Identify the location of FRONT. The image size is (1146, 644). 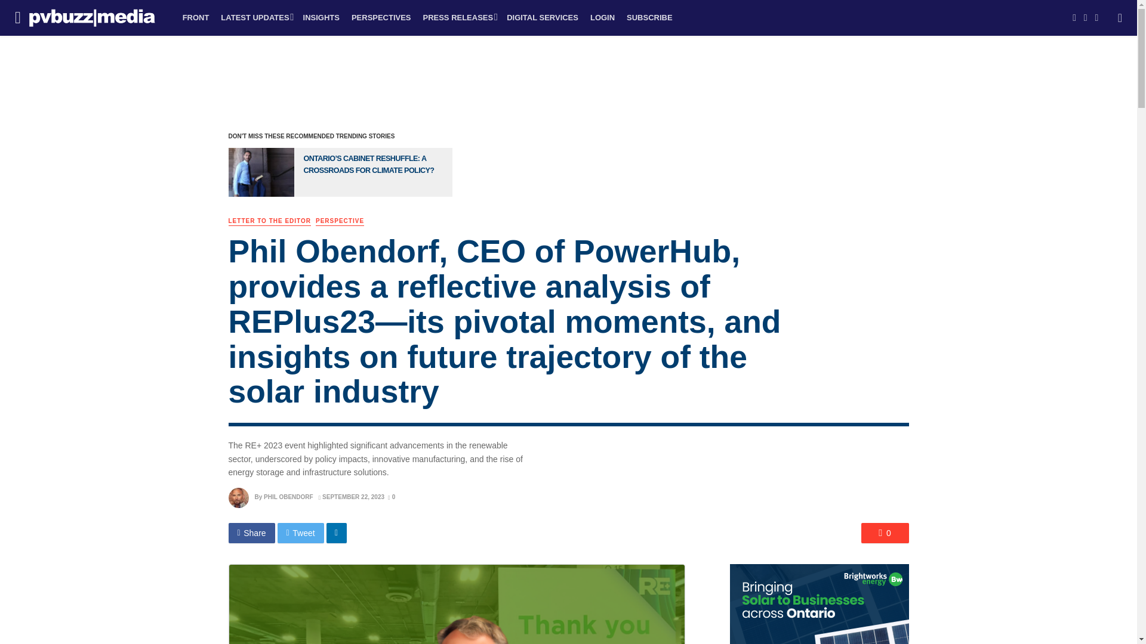
(196, 18).